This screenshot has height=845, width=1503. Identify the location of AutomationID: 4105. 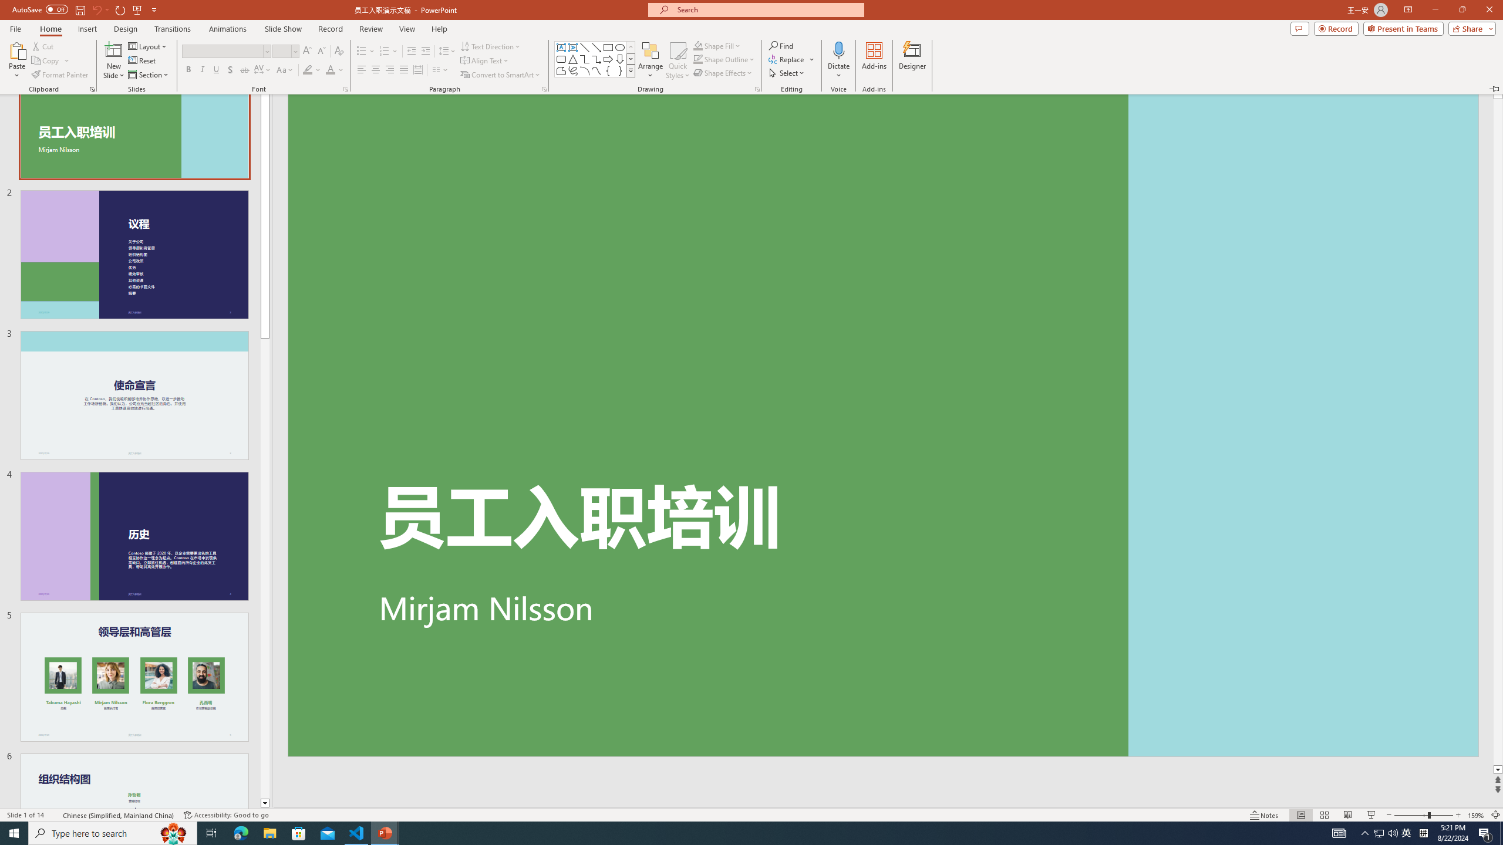
(1339, 833).